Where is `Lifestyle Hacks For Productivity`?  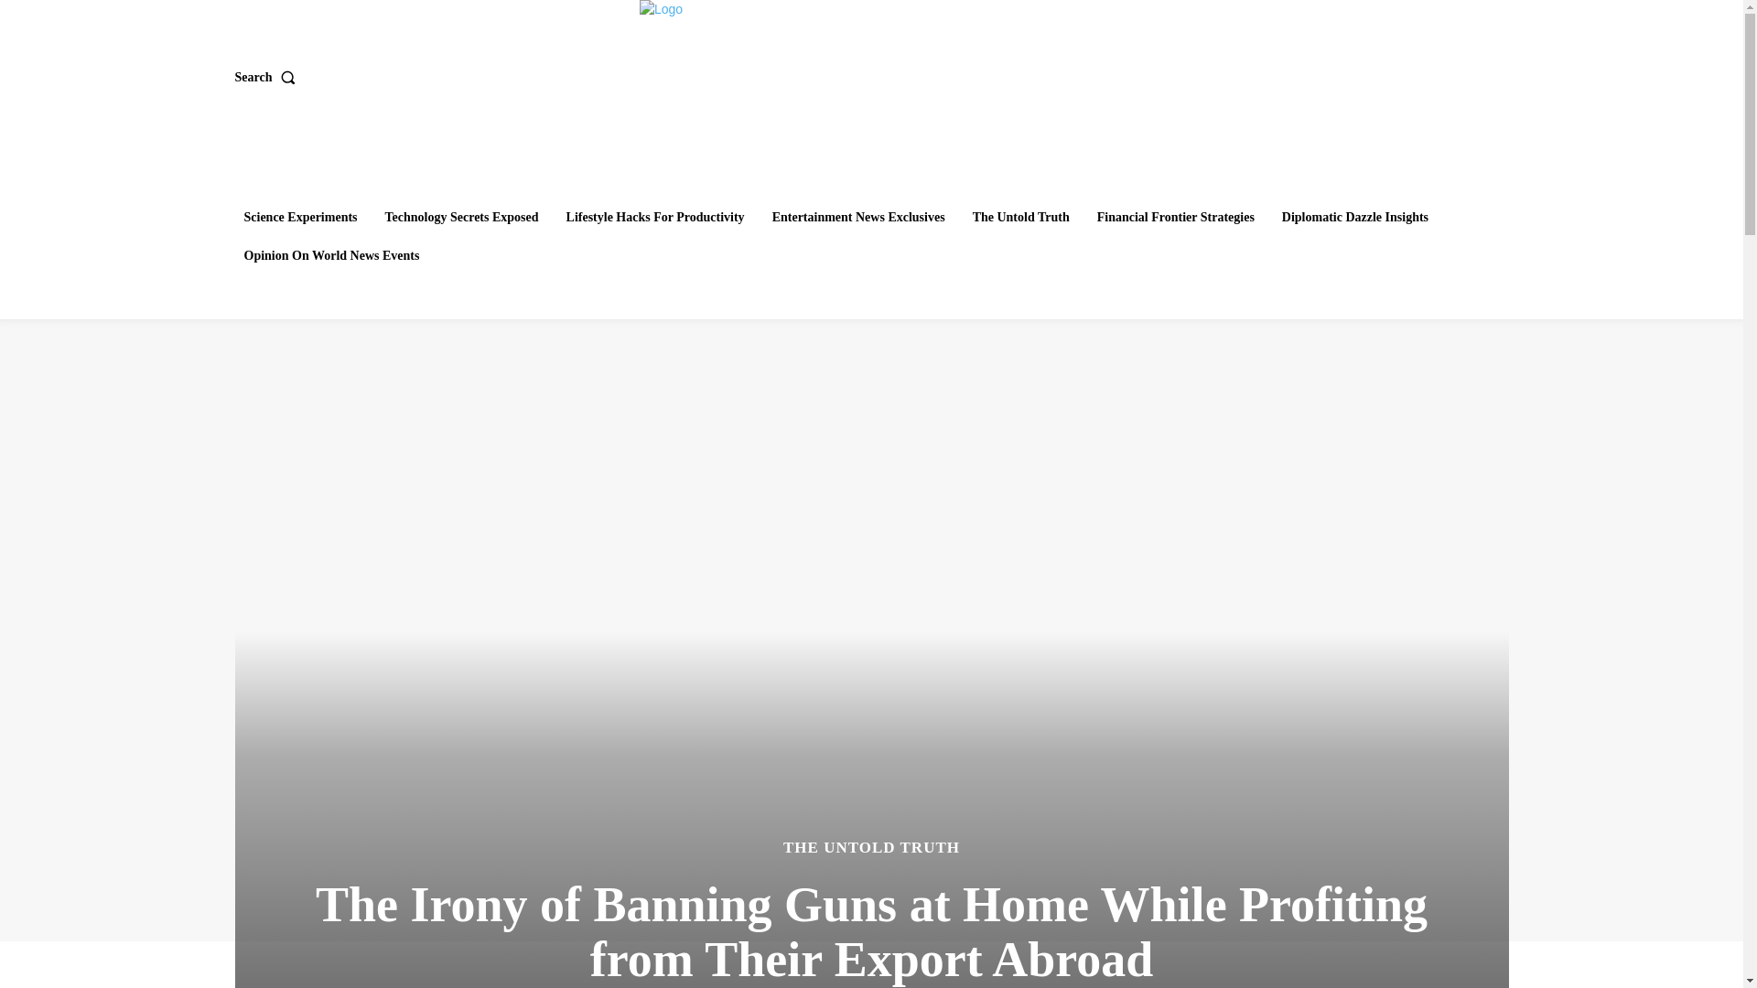
Lifestyle Hacks For Productivity is located at coordinates (655, 218).